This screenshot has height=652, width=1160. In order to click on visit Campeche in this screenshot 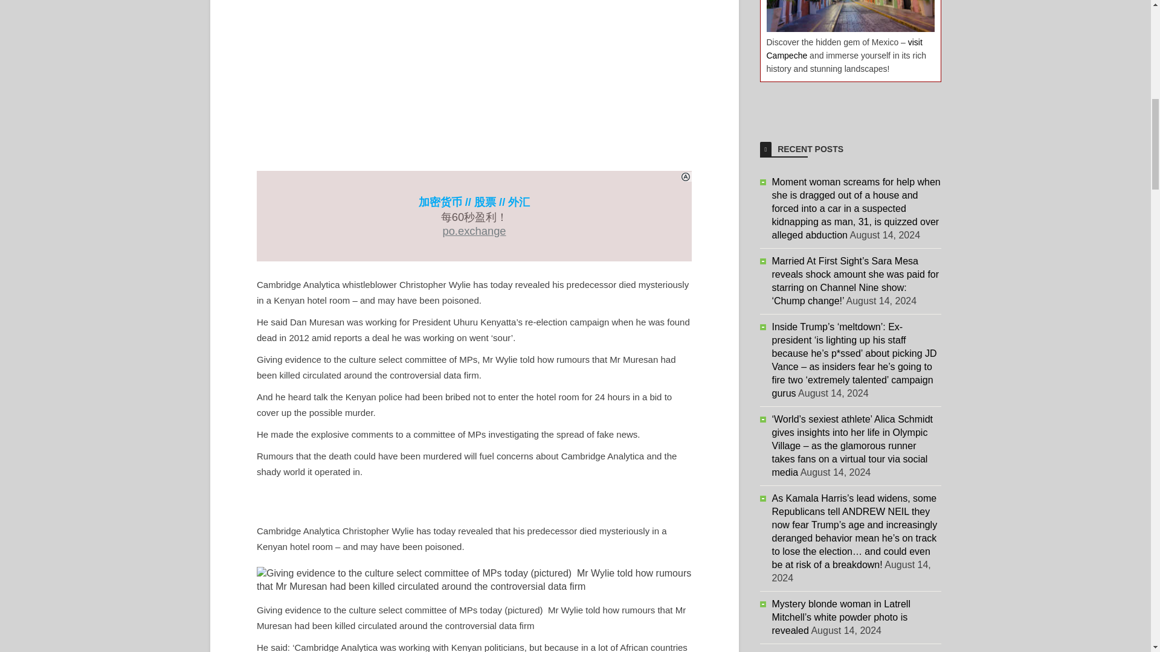, I will do `click(843, 48)`.